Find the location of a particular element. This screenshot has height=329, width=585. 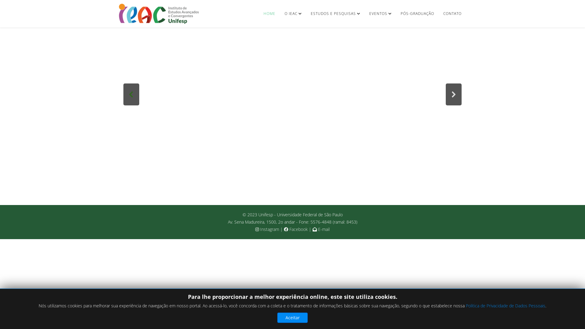

CONTATO is located at coordinates (452, 14).